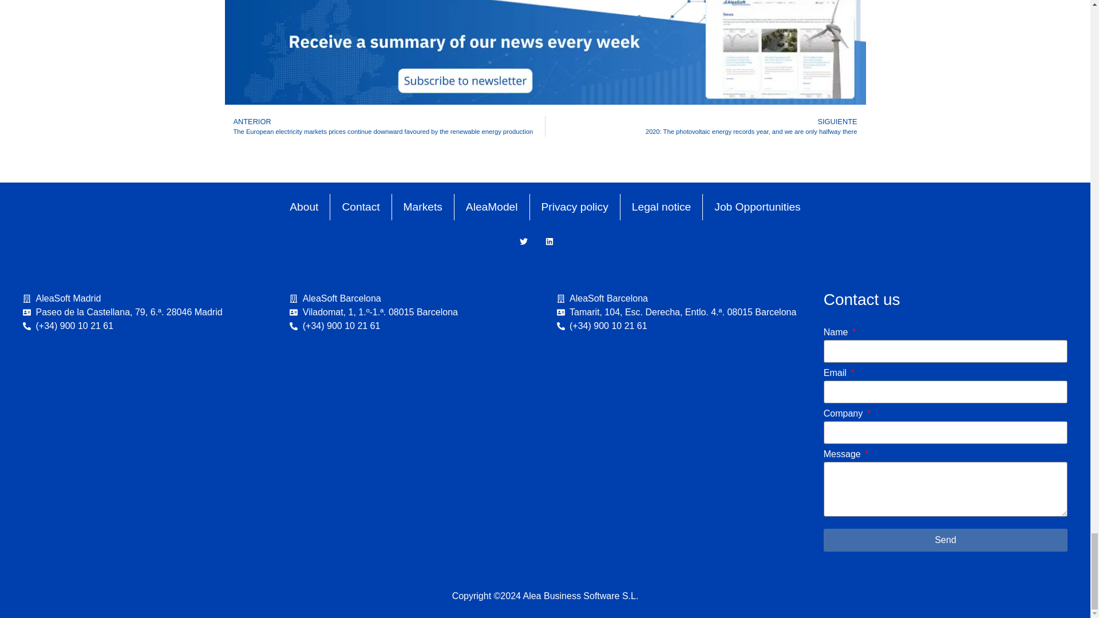 The width and height of the screenshot is (1099, 618). Describe the element at coordinates (678, 430) in the screenshot. I see `Tamarit 104, 08015` at that location.